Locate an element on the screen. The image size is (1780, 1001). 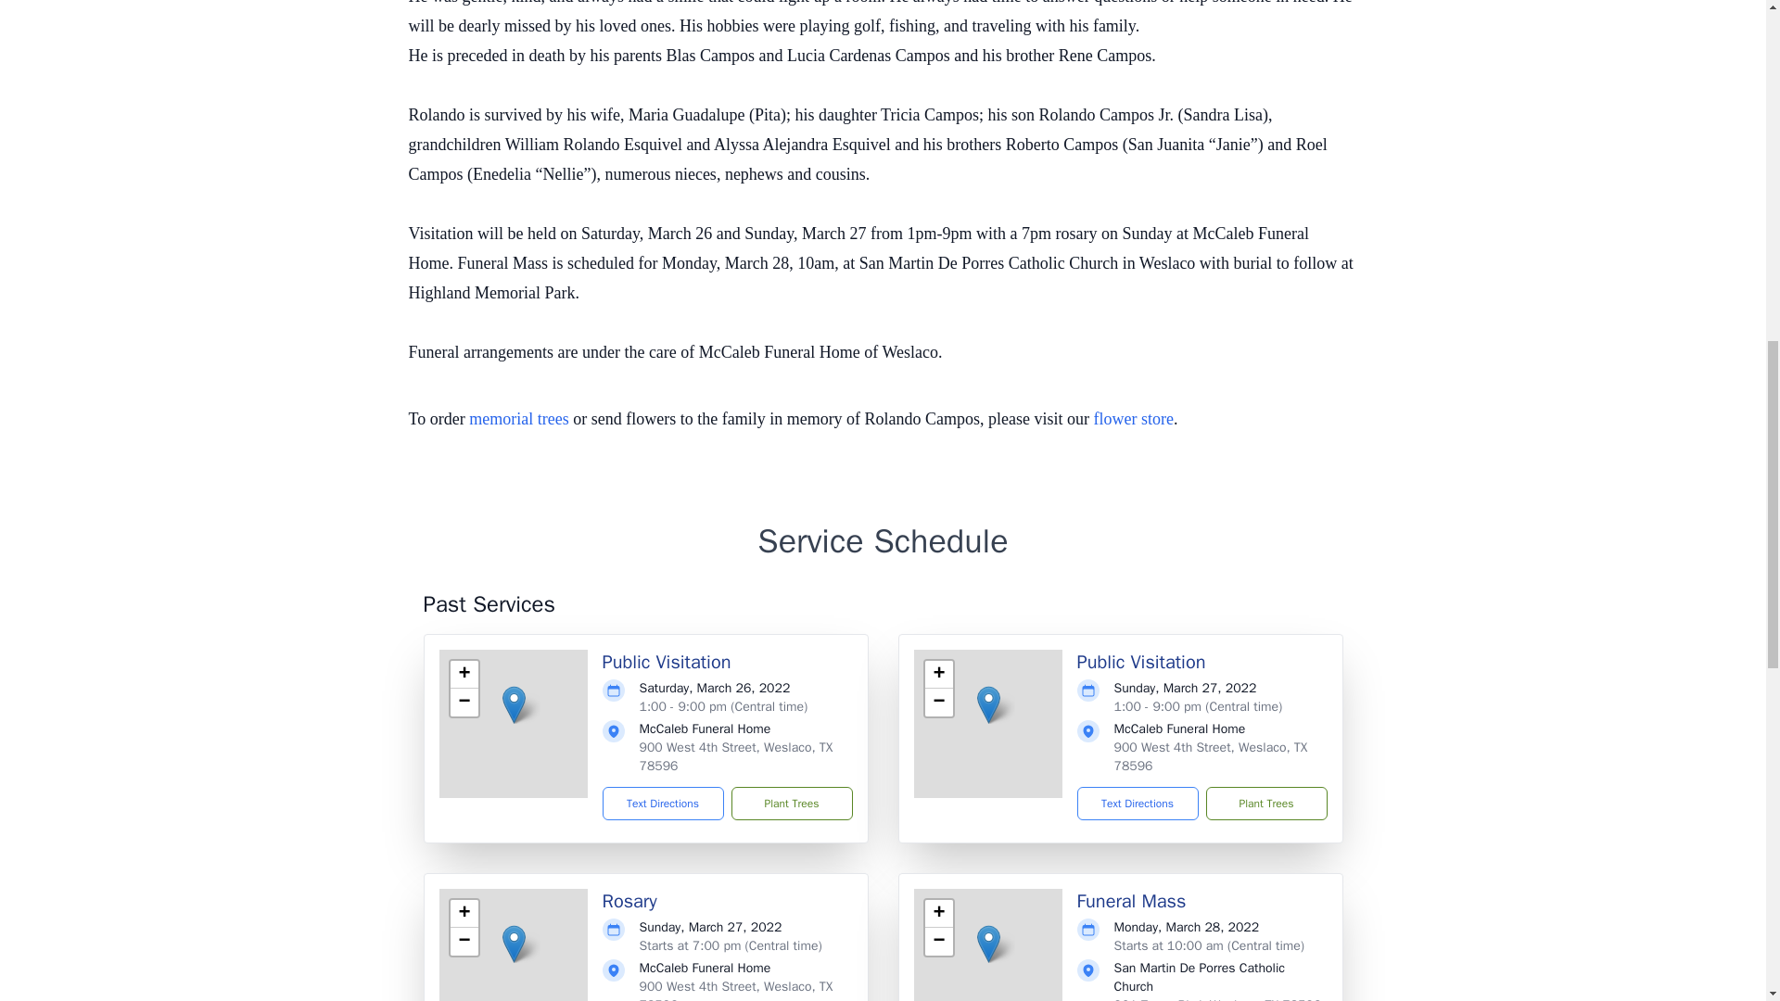
Text Directions is located at coordinates (664, 803).